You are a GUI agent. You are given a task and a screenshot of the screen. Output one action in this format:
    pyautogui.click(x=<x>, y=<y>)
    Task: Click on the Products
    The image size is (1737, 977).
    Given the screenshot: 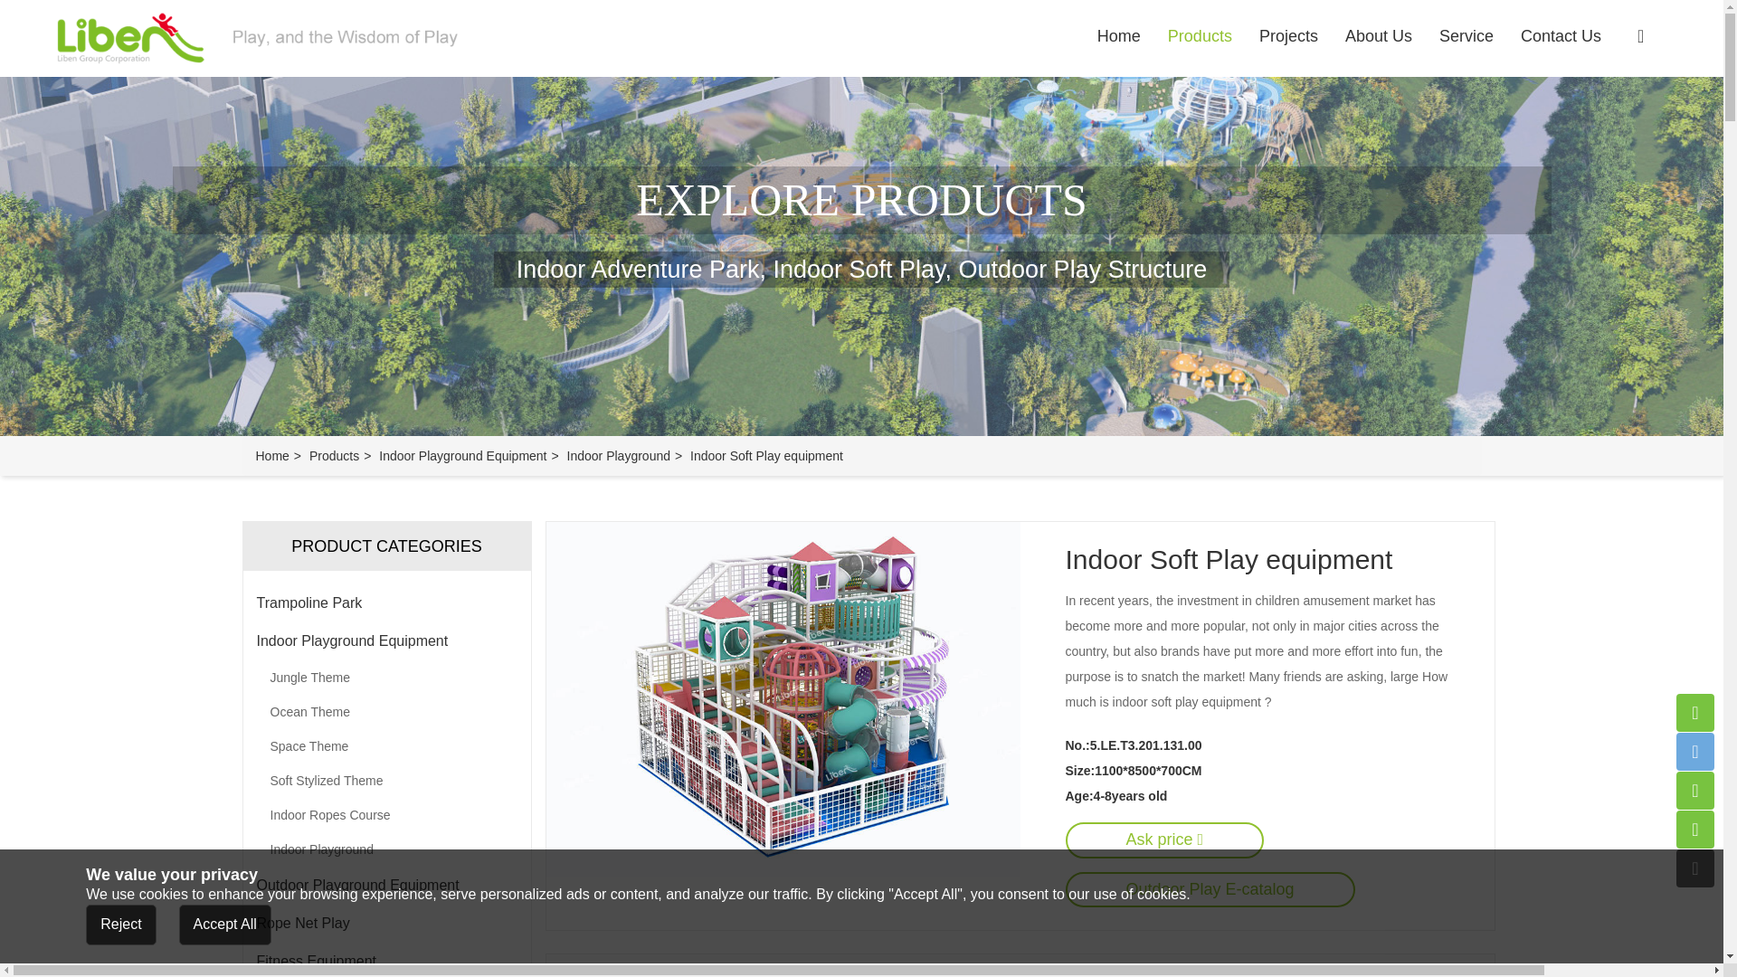 What is the action you would take?
    pyautogui.click(x=1200, y=36)
    